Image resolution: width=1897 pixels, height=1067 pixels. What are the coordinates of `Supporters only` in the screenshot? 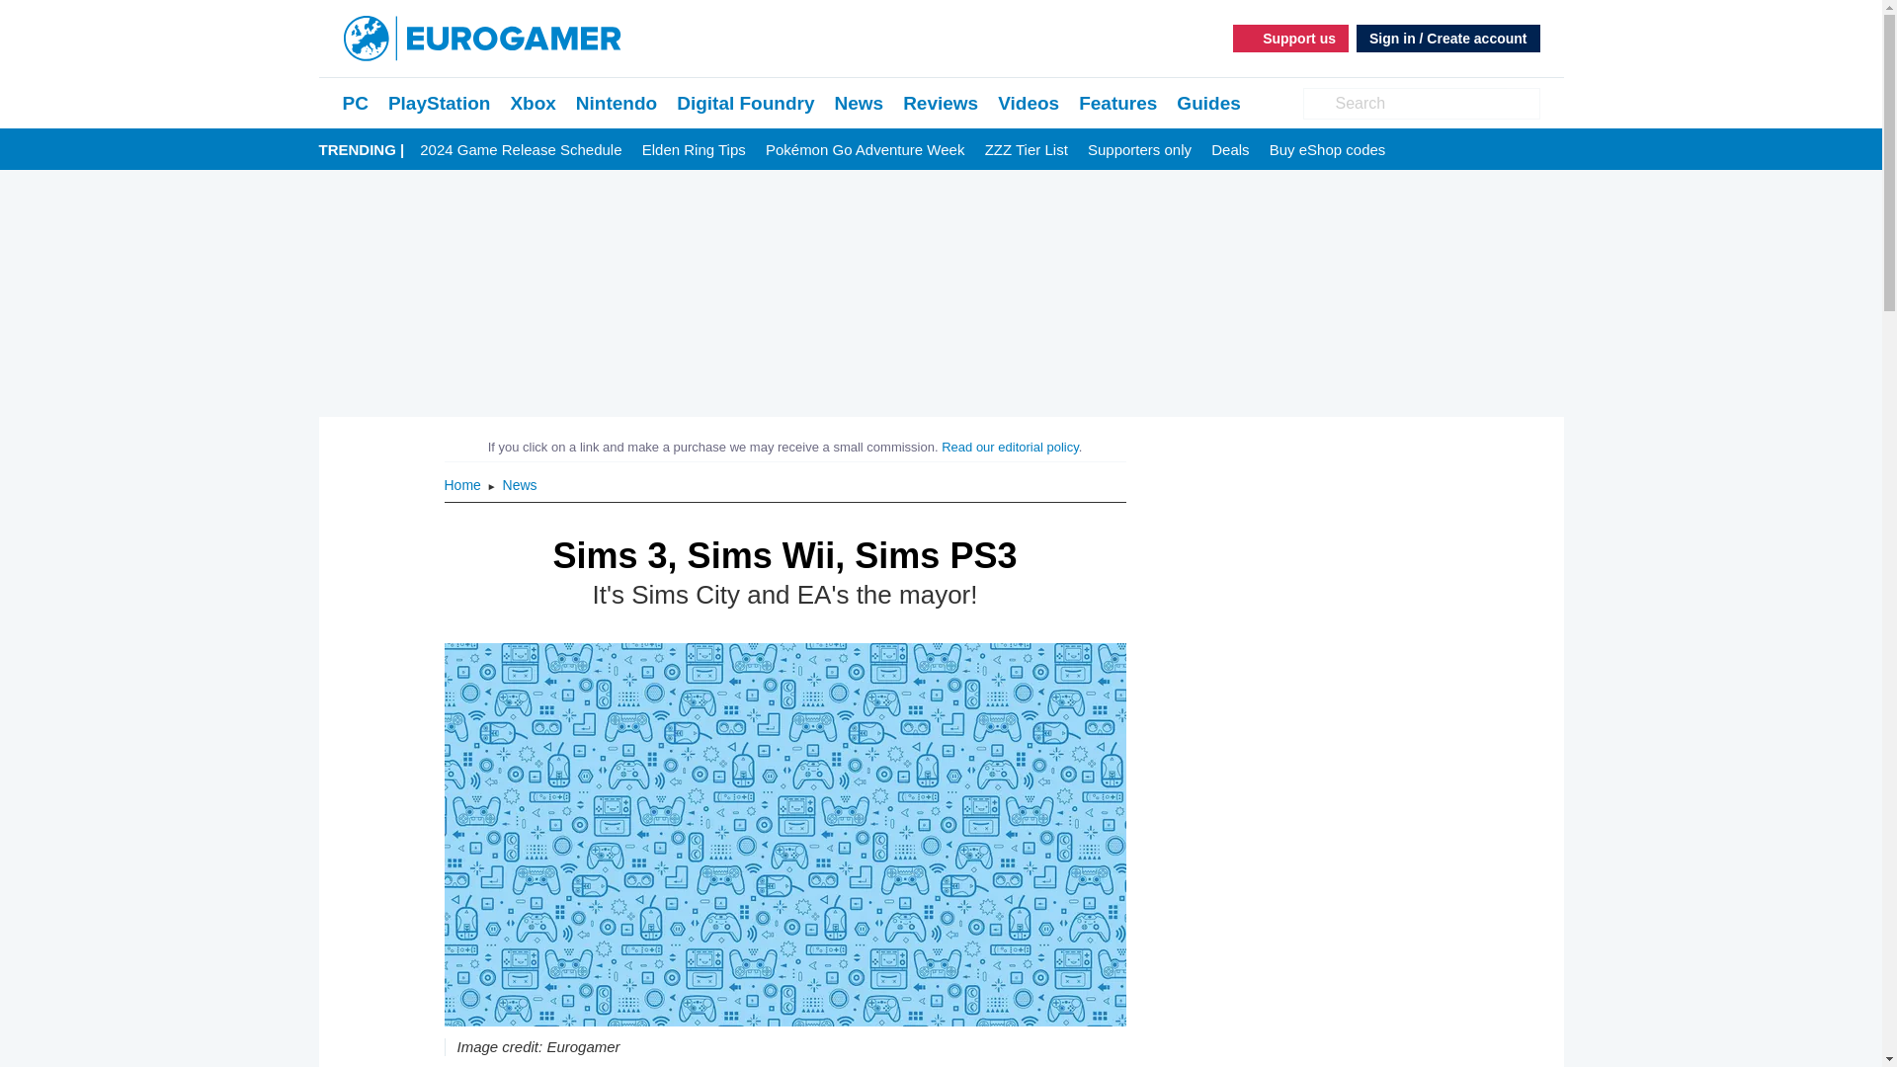 It's located at (1138, 150).